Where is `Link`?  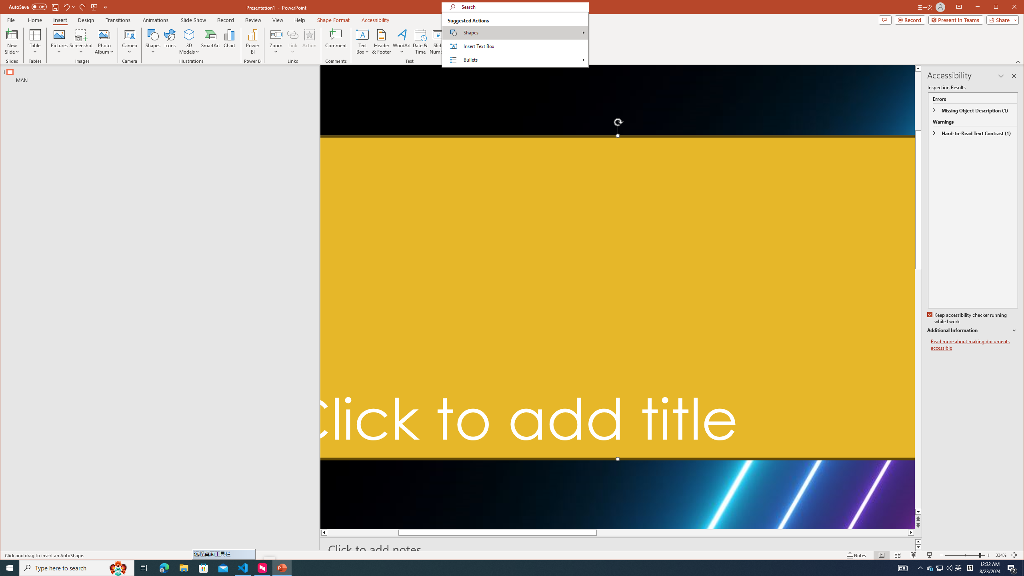
Link is located at coordinates (293, 42).